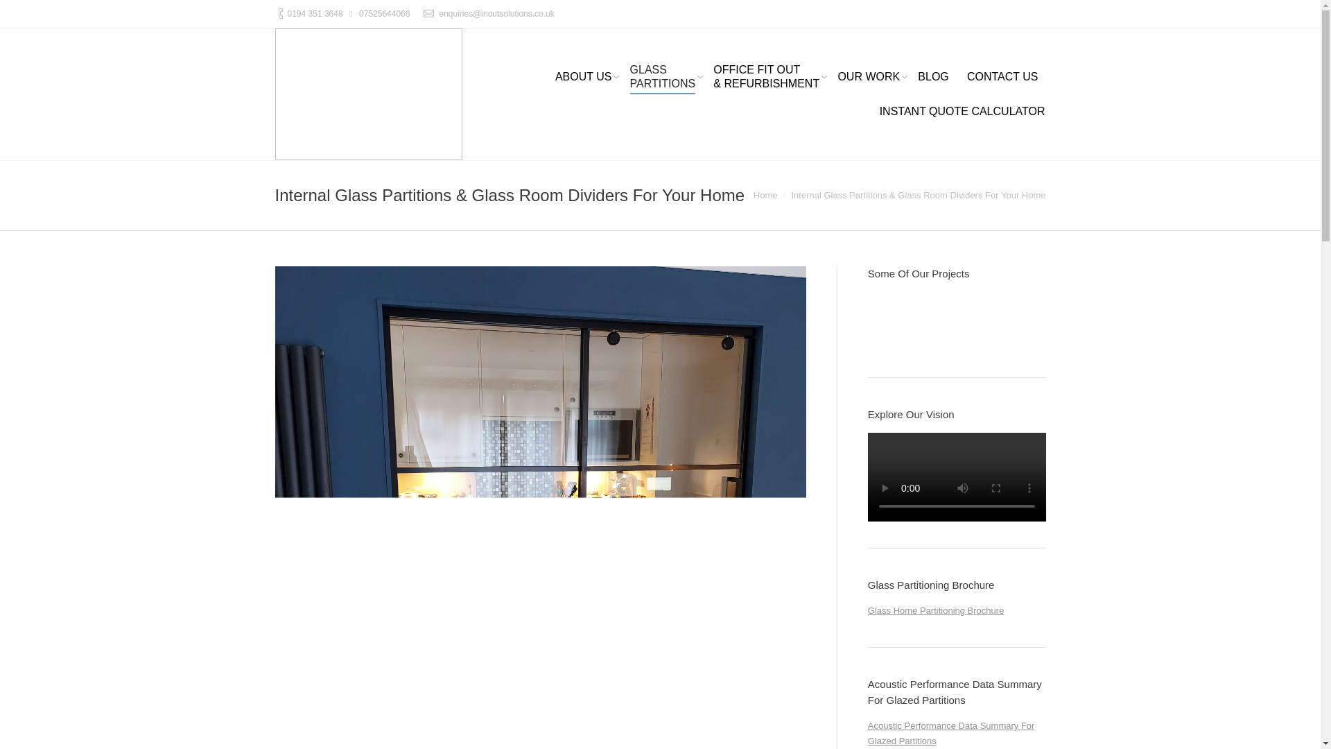 The width and height of the screenshot is (1331, 749). I want to click on Home, so click(765, 196).